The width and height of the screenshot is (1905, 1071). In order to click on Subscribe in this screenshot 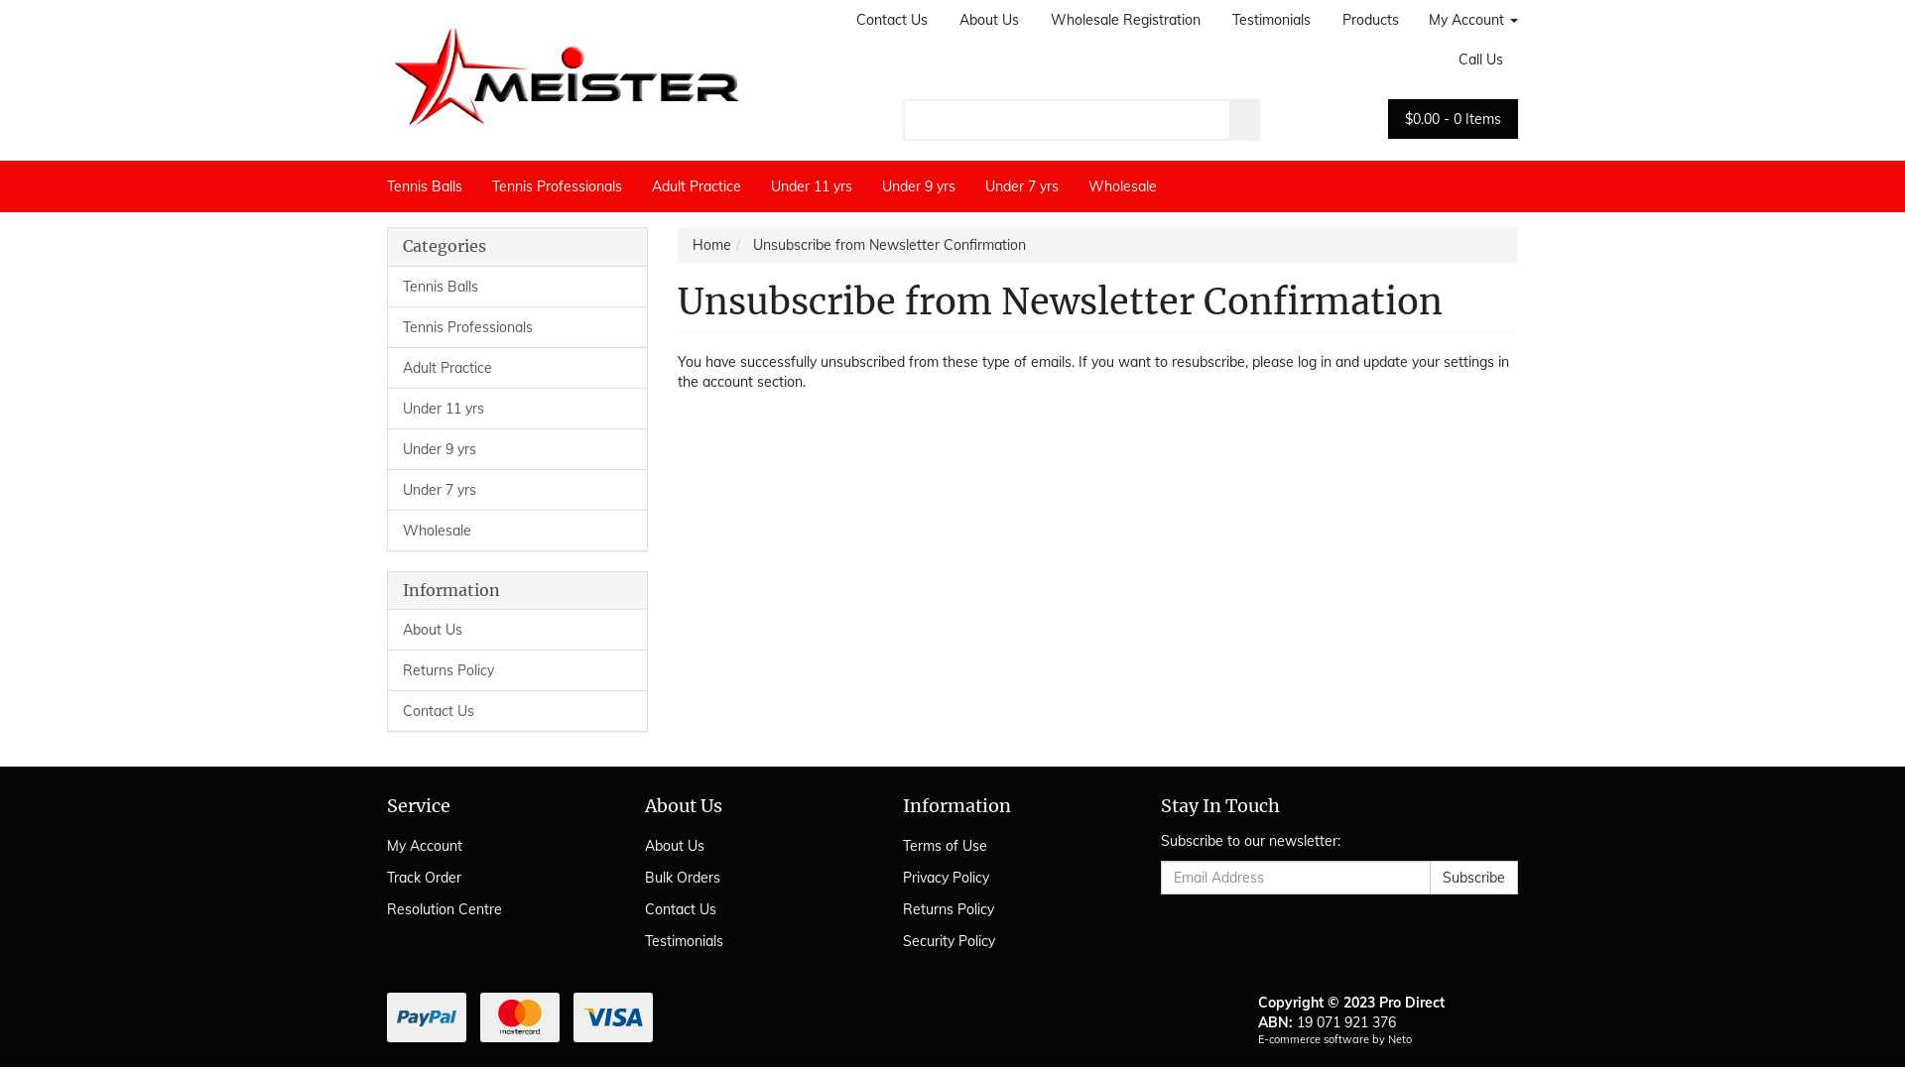, I will do `click(1474, 878)`.